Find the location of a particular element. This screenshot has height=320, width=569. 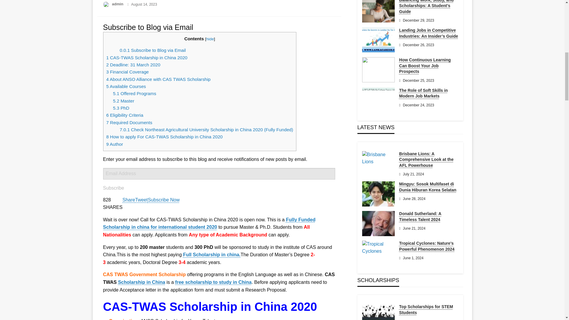

4 About ANSO Alliance with CAS TWAS Scholarship is located at coordinates (158, 79).